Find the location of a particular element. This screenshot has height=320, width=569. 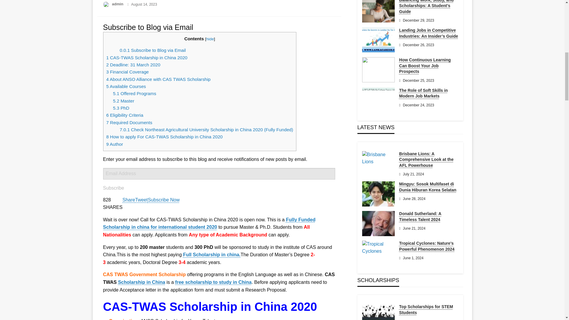

4 About ANSO Alliance with CAS TWAS Scholarship is located at coordinates (158, 79).